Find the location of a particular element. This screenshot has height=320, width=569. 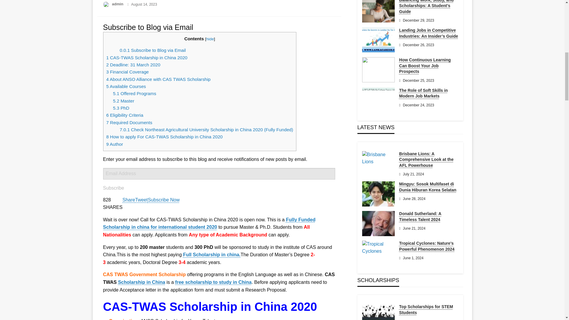

4 About ANSO Alliance with CAS TWAS Scholarship is located at coordinates (158, 79).